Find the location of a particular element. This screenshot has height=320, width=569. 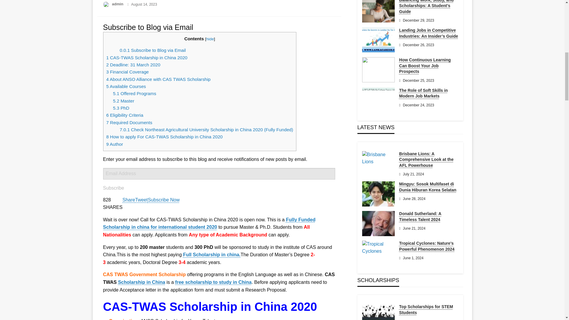

4 About ANSO Alliance with CAS TWAS Scholarship is located at coordinates (158, 79).